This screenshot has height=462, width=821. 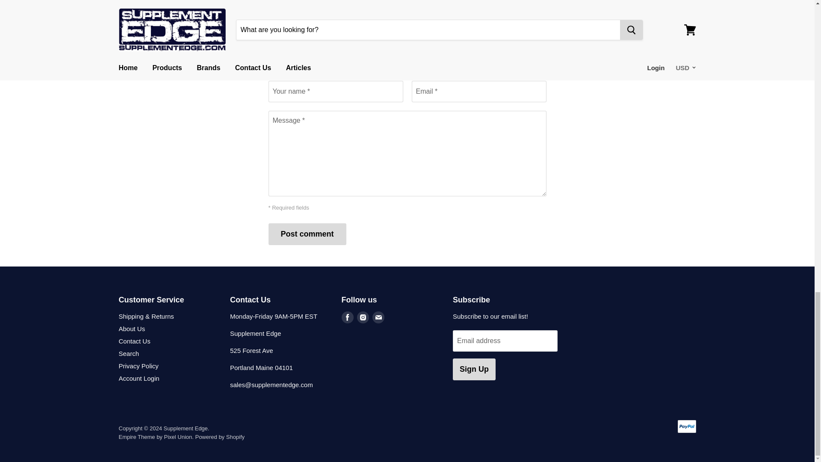 What do you see at coordinates (378, 317) in the screenshot?
I see `E-mail` at bounding box center [378, 317].